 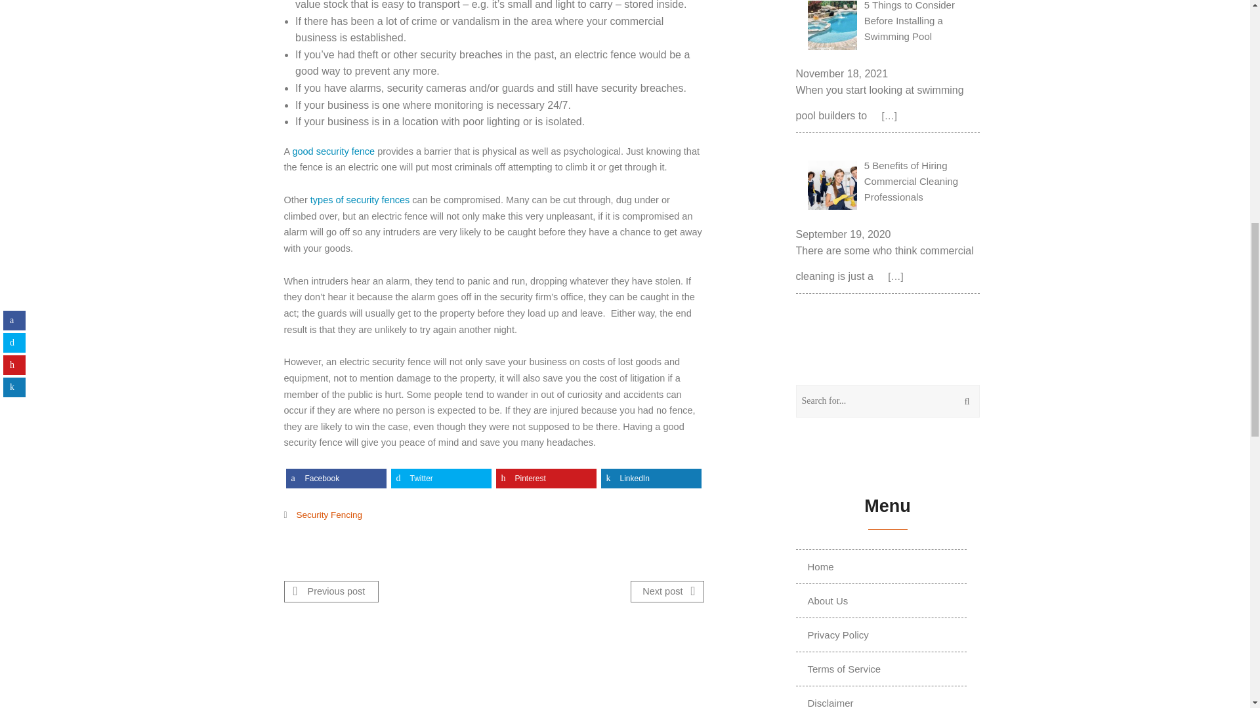 What do you see at coordinates (331, 591) in the screenshot?
I see `Previous post` at bounding box center [331, 591].